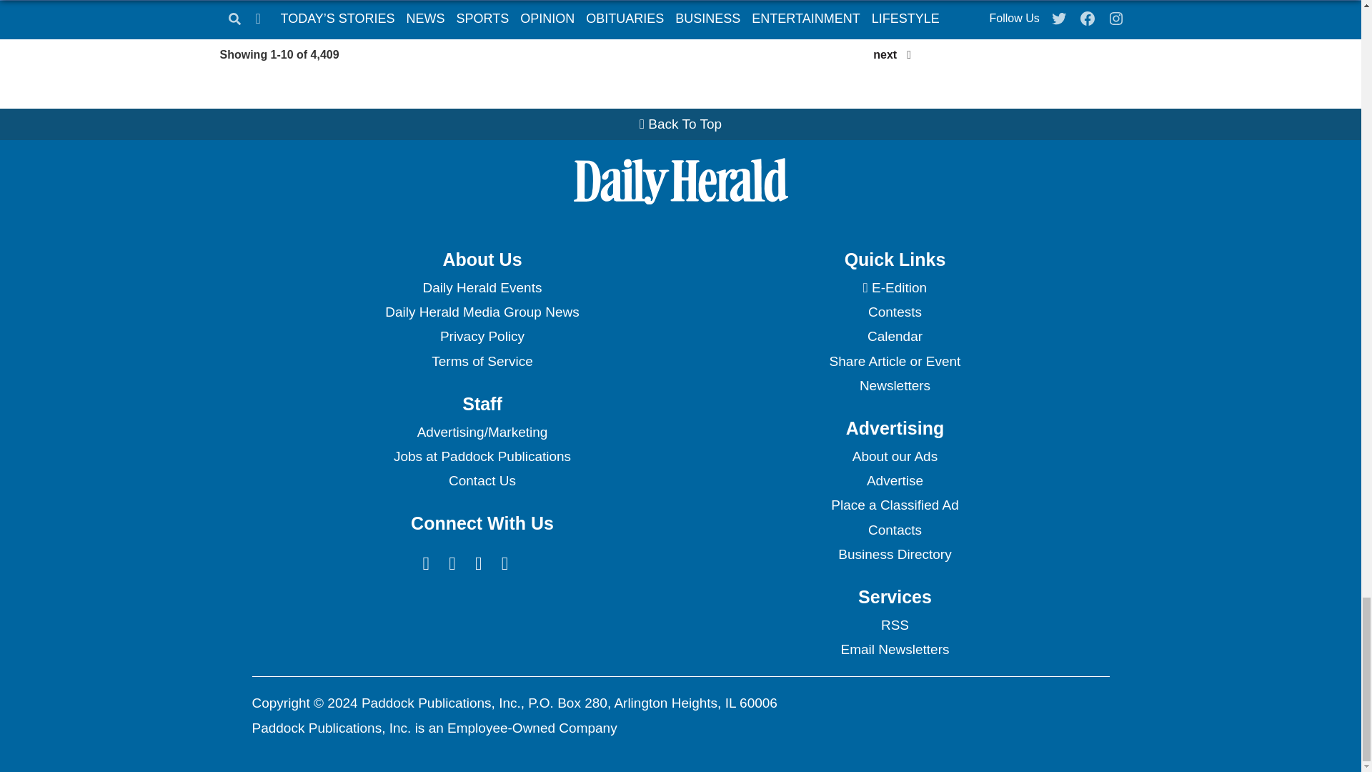  Describe the element at coordinates (885, 54) in the screenshot. I see `next page` at that location.